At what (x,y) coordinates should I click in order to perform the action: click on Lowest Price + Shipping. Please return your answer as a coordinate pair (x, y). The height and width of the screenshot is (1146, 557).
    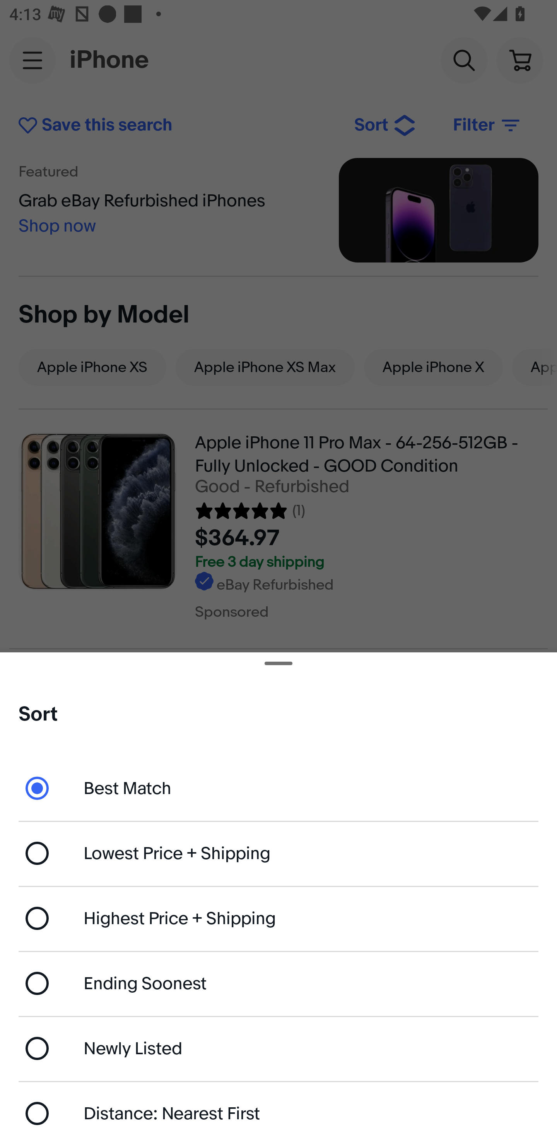
    Looking at the image, I should click on (278, 853).